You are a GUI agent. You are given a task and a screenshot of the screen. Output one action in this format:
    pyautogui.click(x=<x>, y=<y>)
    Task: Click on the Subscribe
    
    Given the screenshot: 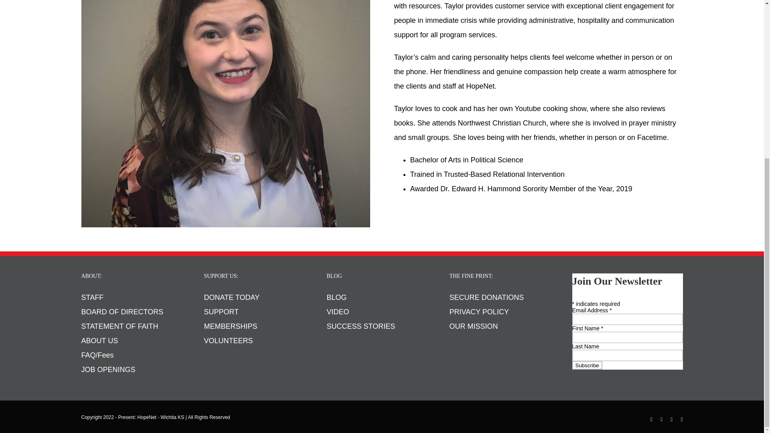 What is the action you would take?
    pyautogui.click(x=587, y=365)
    